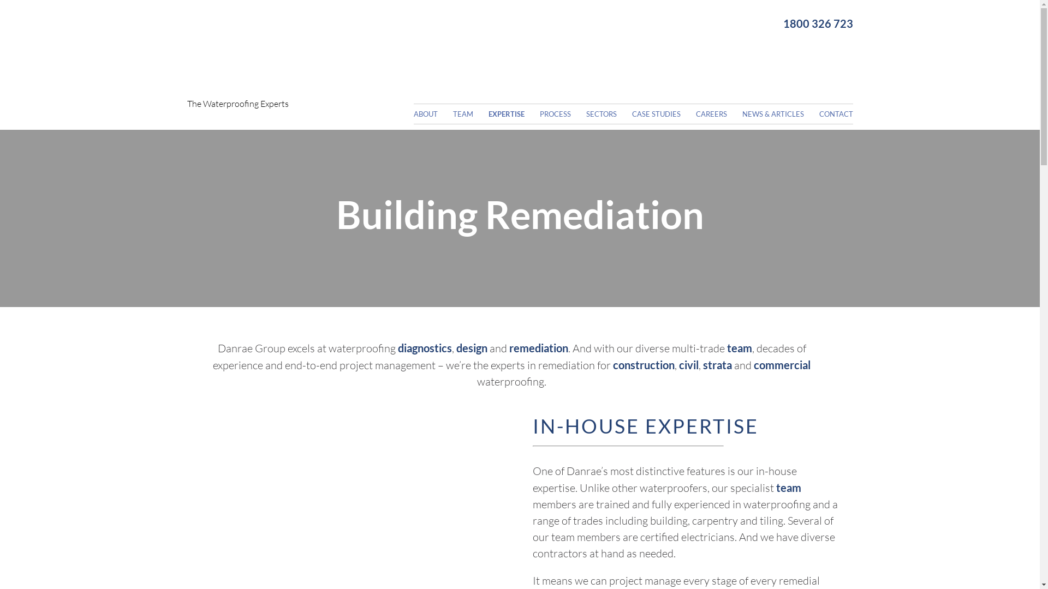 The image size is (1048, 589). I want to click on team, so click(789, 488).